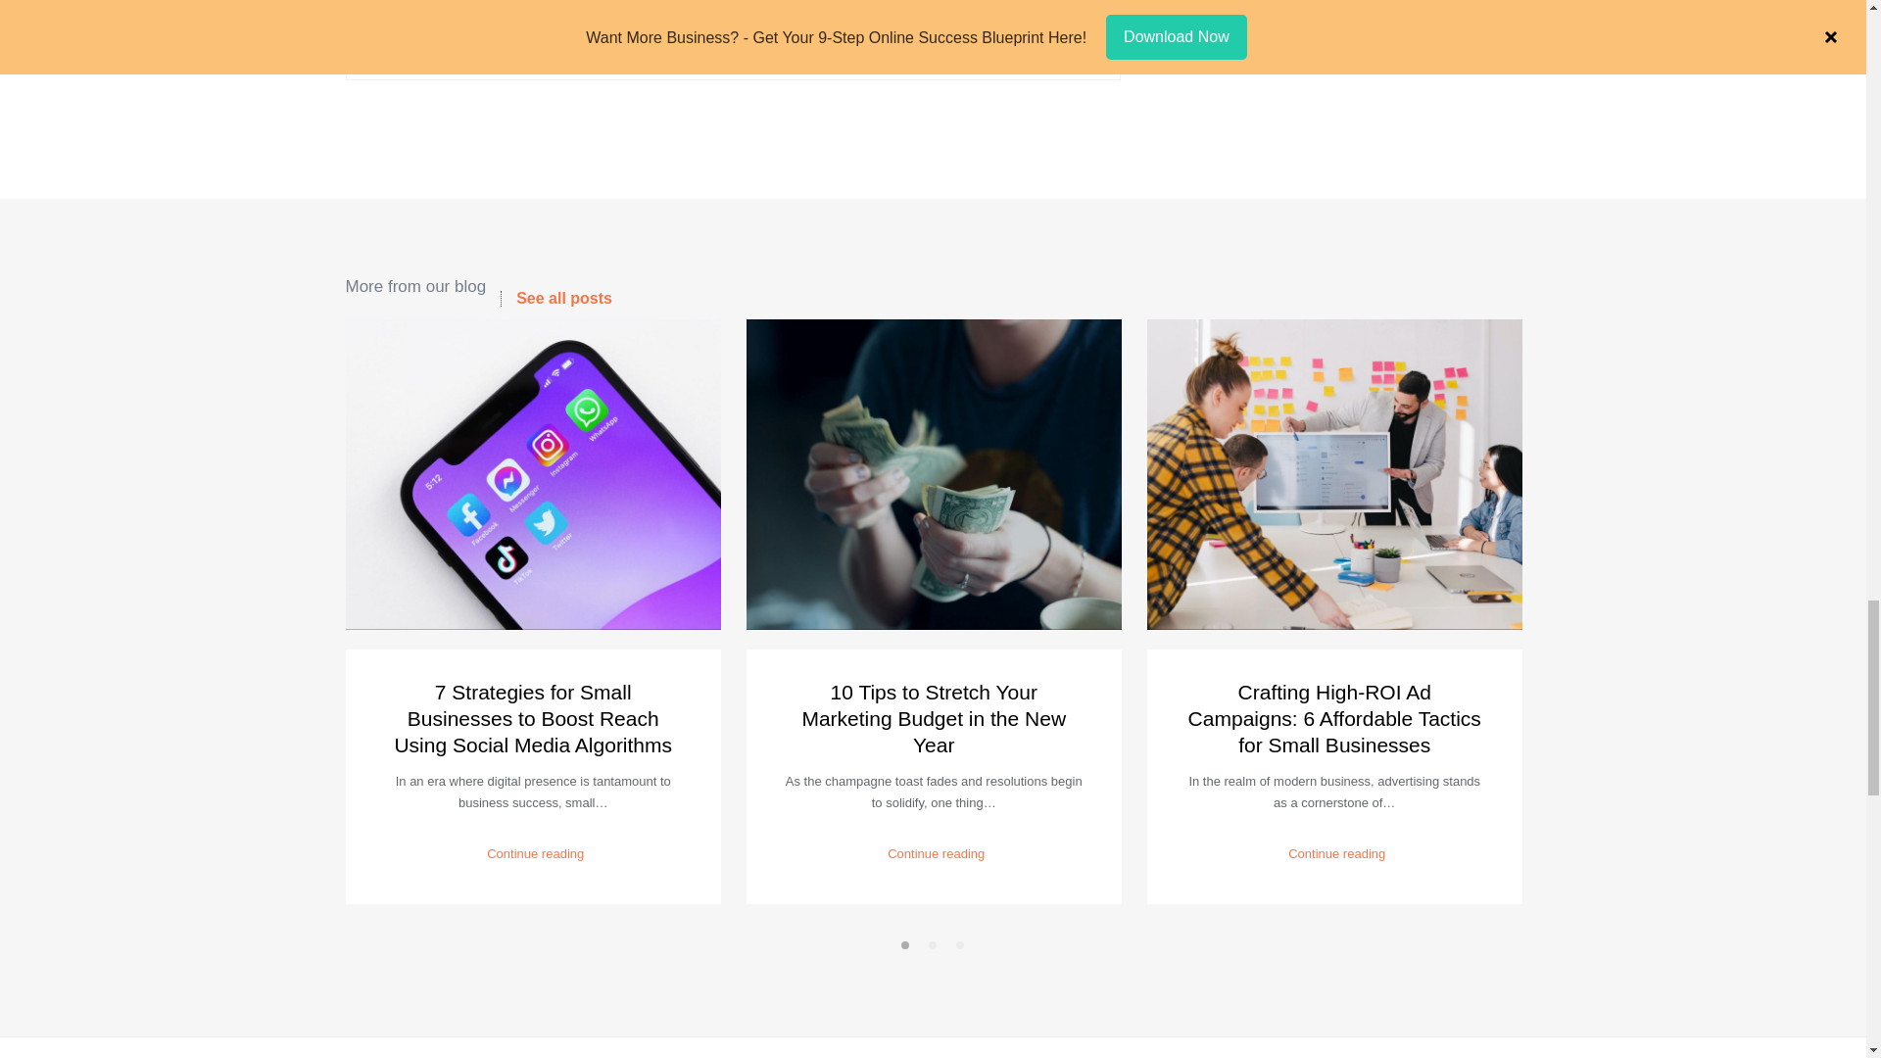  What do you see at coordinates (1333, 474) in the screenshot?
I see `Leverage-Social-Media-Advertising` at bounding box center [1333, 474].